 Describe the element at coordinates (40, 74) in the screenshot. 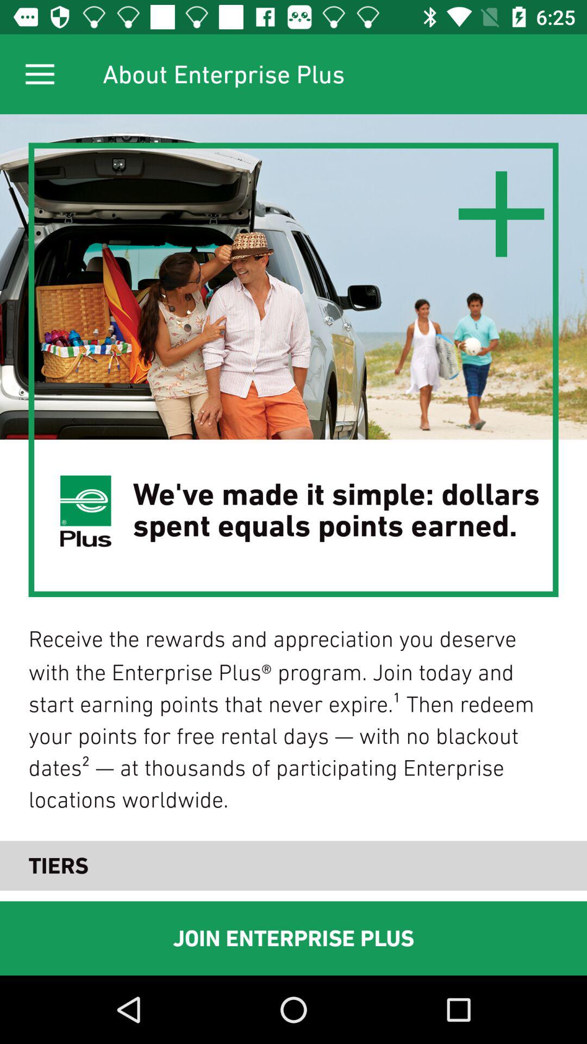

I see `turn off the item next to about enterprise plus` at that location.